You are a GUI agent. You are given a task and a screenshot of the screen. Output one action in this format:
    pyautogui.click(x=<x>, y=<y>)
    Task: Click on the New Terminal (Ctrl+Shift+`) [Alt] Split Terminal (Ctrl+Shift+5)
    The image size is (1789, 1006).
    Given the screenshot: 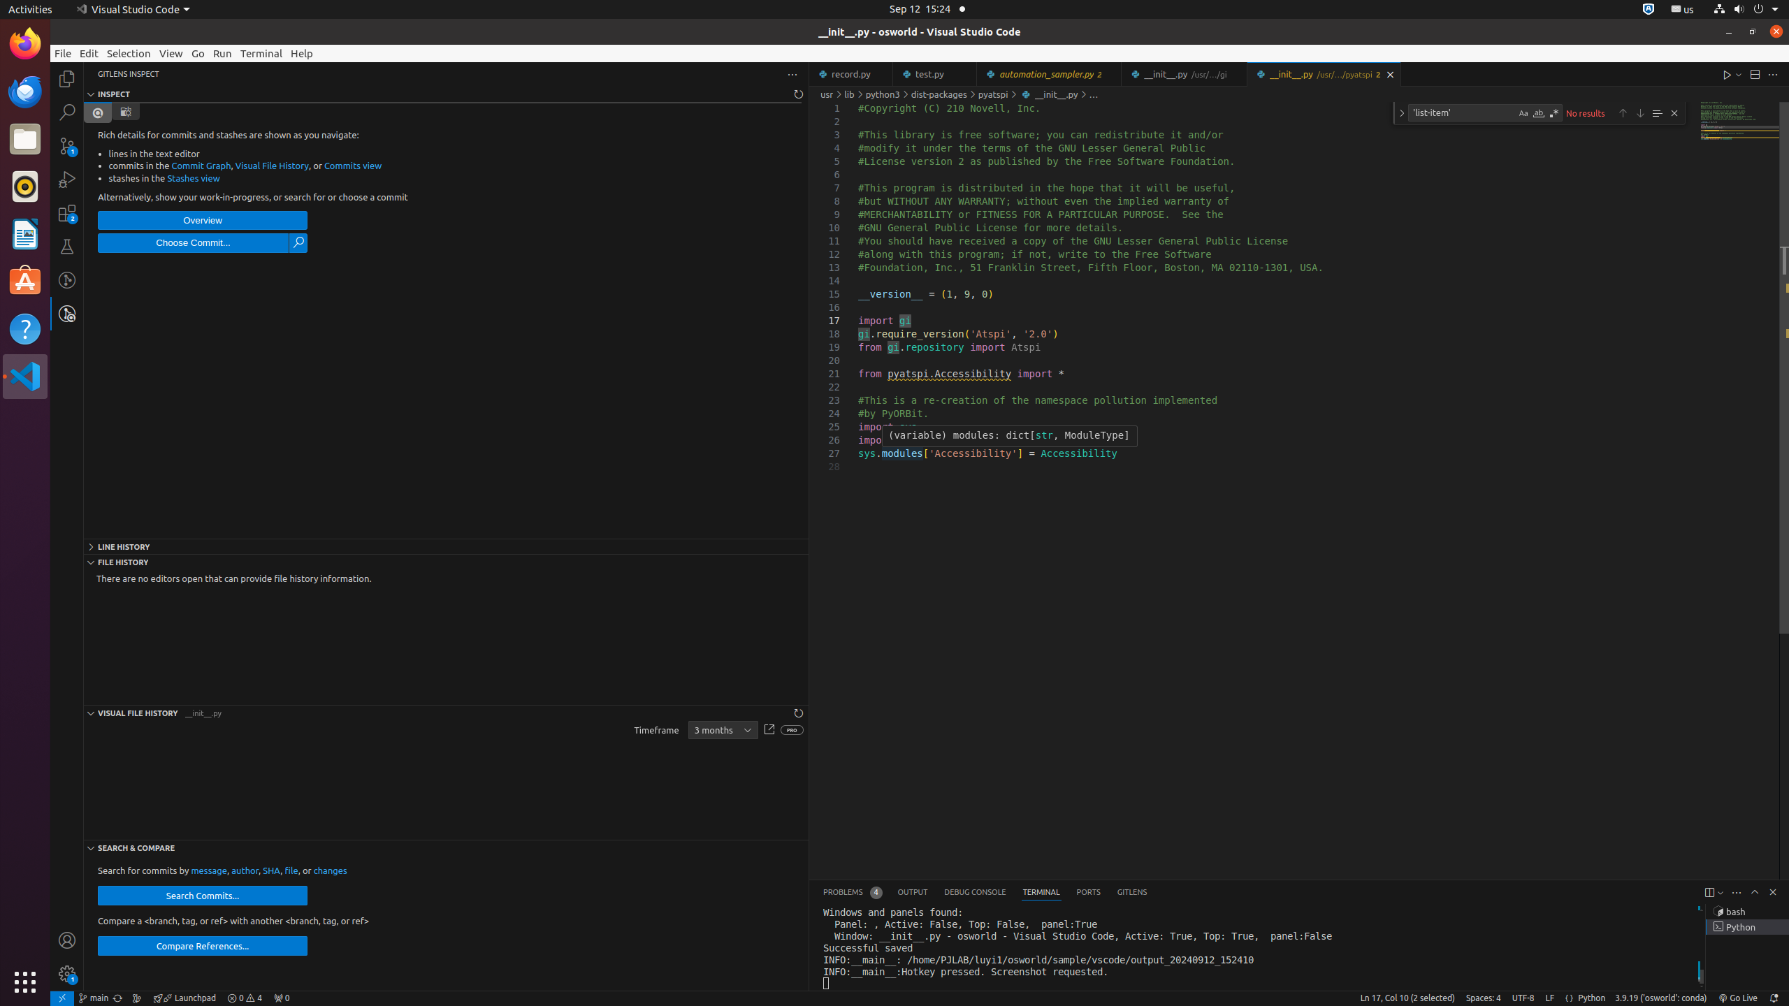 What is the action you would take?
    pyautogui.click(x=1709, y=893)
    